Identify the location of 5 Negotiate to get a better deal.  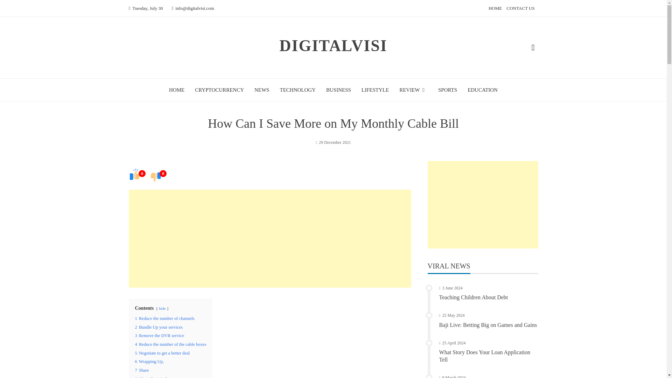
(162, 353).